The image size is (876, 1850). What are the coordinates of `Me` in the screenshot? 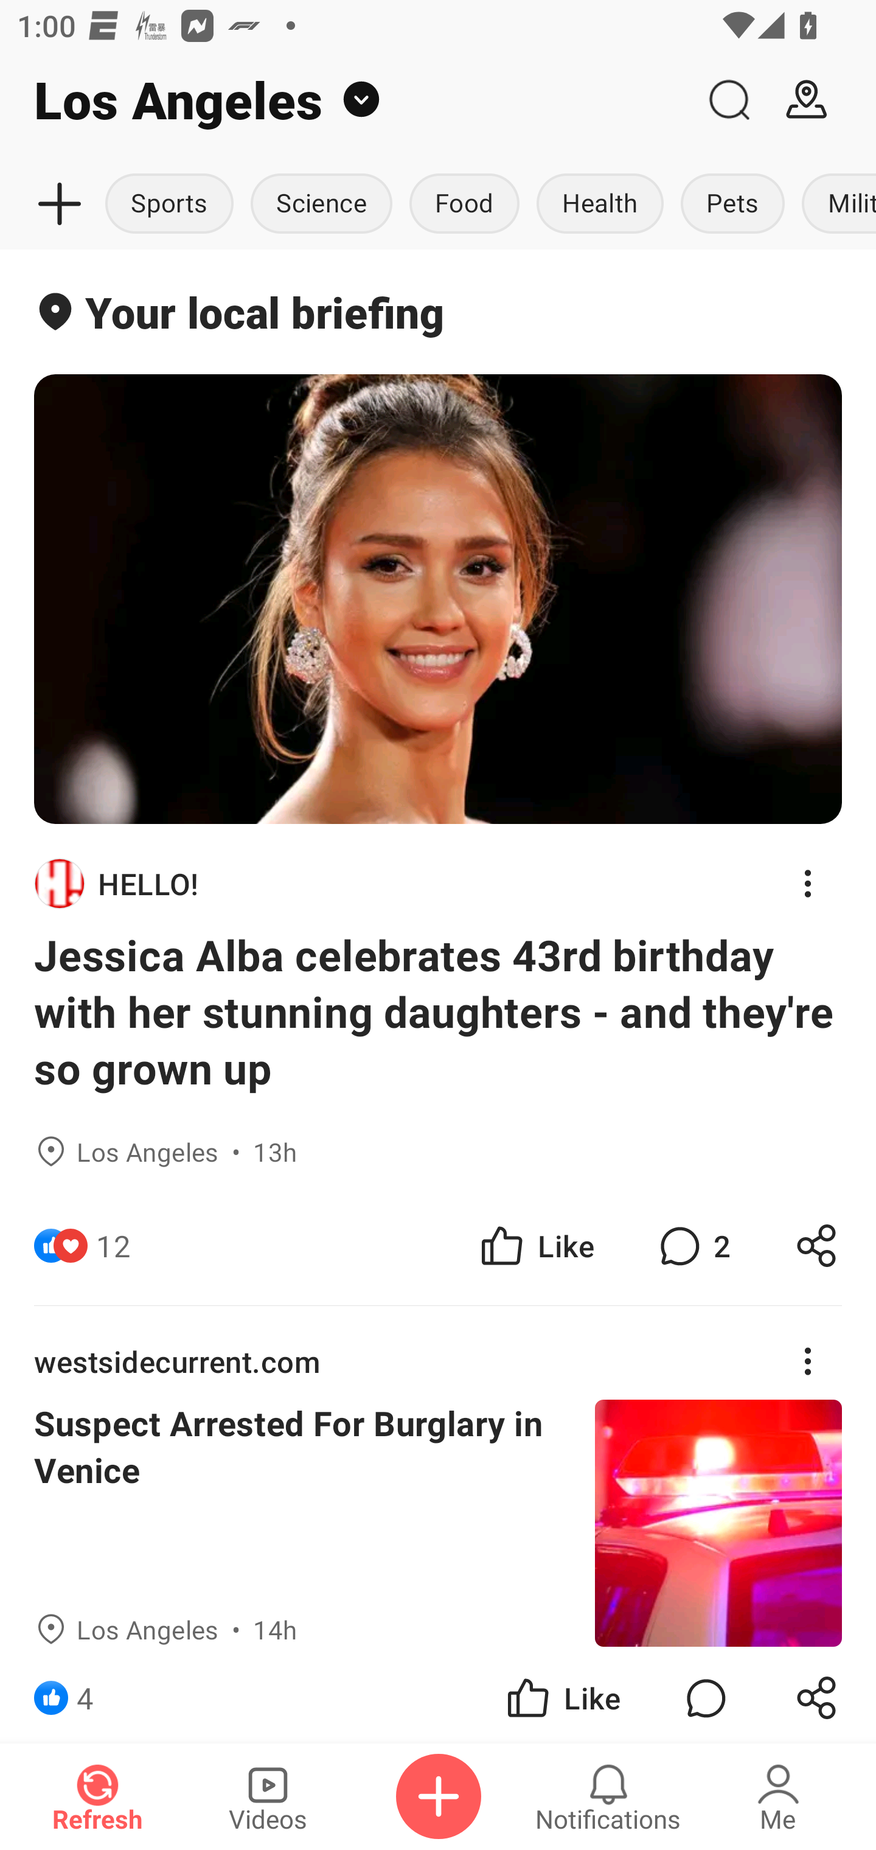 It's located at (778, 1796).